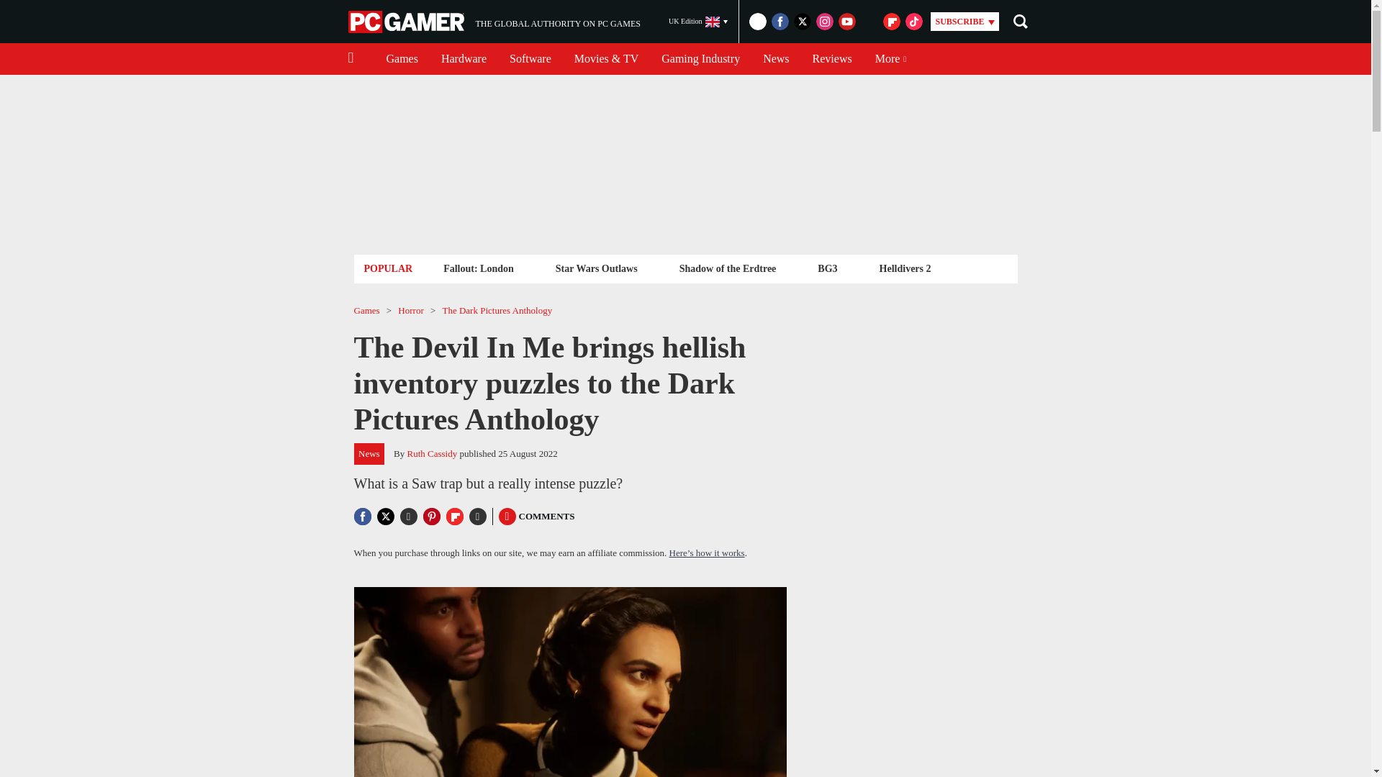  Describe the element at coordinates (407, 22) in the screenshot. I see `Gaming Industry` at that location.